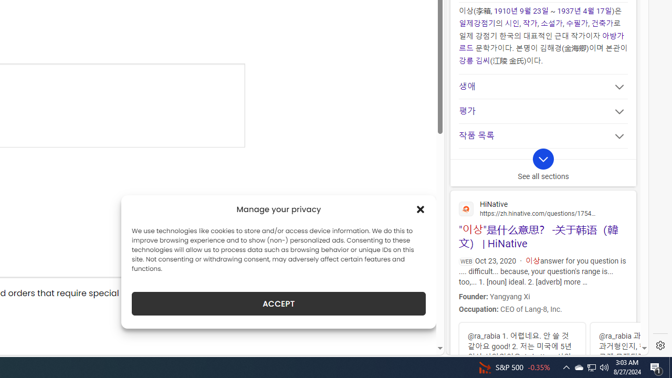  I want to click on Occupation: CEO of Lang-8, Inc., so click(542, 309).